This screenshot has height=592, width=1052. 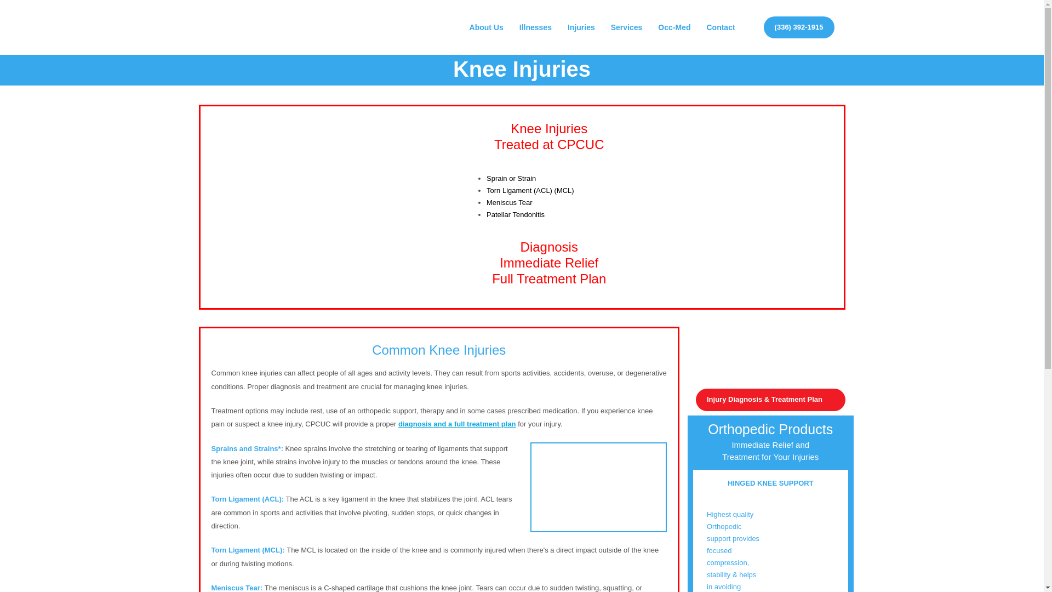 What do you see at coordinates (487, 27) in the screenshot?
I see `About Us` at bounding box center [487, 27].